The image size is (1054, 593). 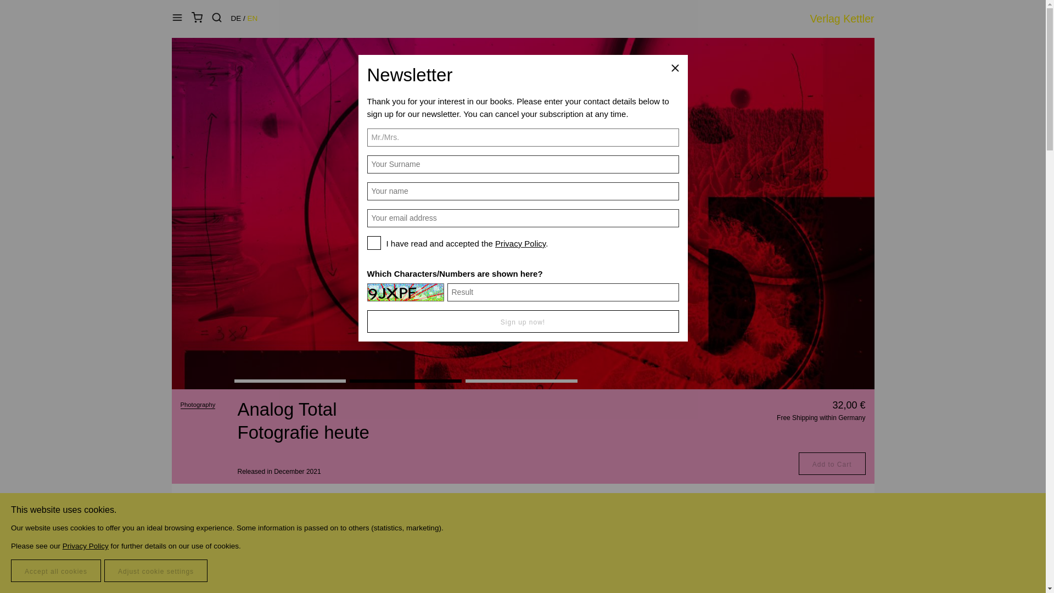 What do you see at coordinates (236, 18) in the screenshot?
I see `DE` at bounding box center [236, 18].